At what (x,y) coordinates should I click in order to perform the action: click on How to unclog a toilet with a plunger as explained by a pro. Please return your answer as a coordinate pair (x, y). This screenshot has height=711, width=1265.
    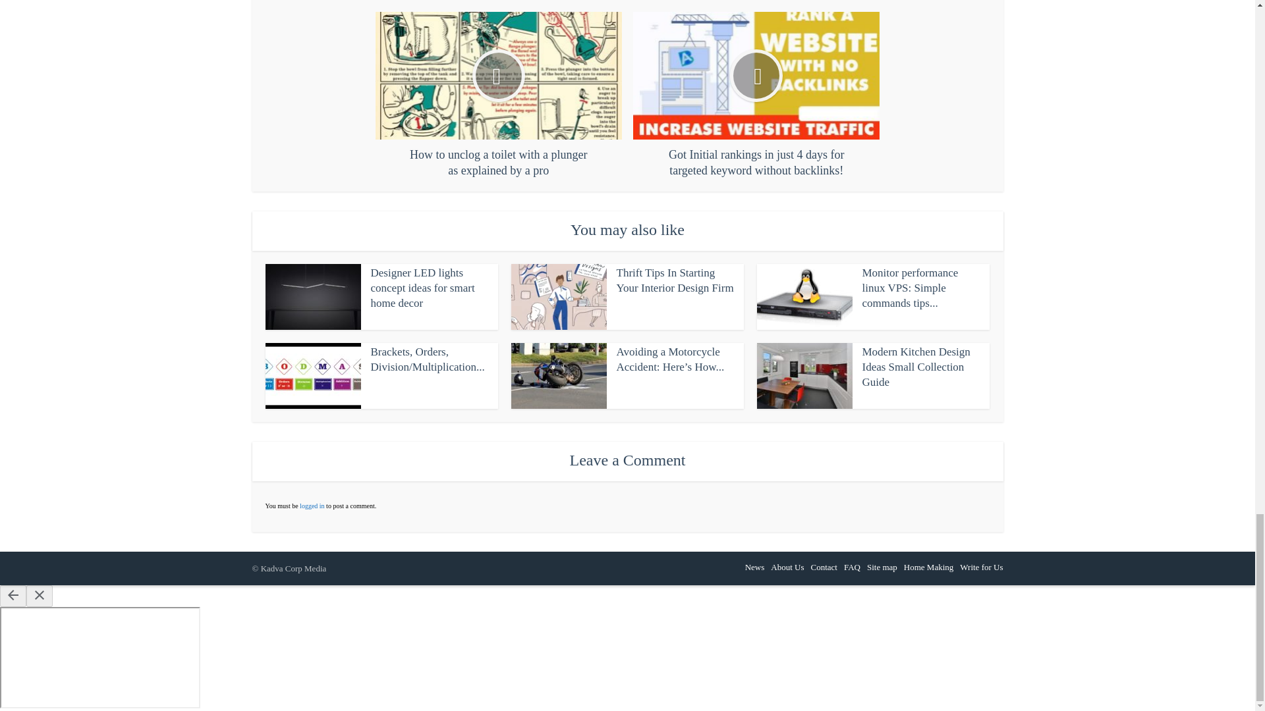
    Looking at the image, I should click on (499, 95).